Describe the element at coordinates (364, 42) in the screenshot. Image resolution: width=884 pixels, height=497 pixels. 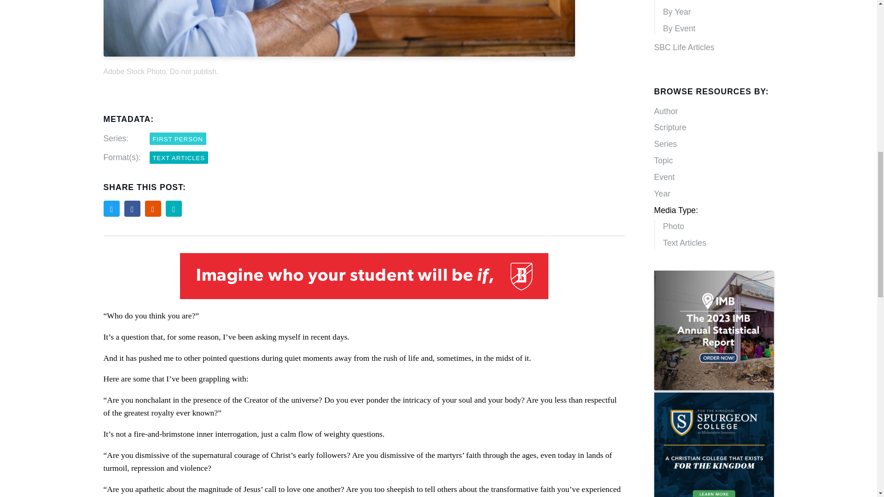
I see `Adobe Stock Photo. Do not publish.` at that location.